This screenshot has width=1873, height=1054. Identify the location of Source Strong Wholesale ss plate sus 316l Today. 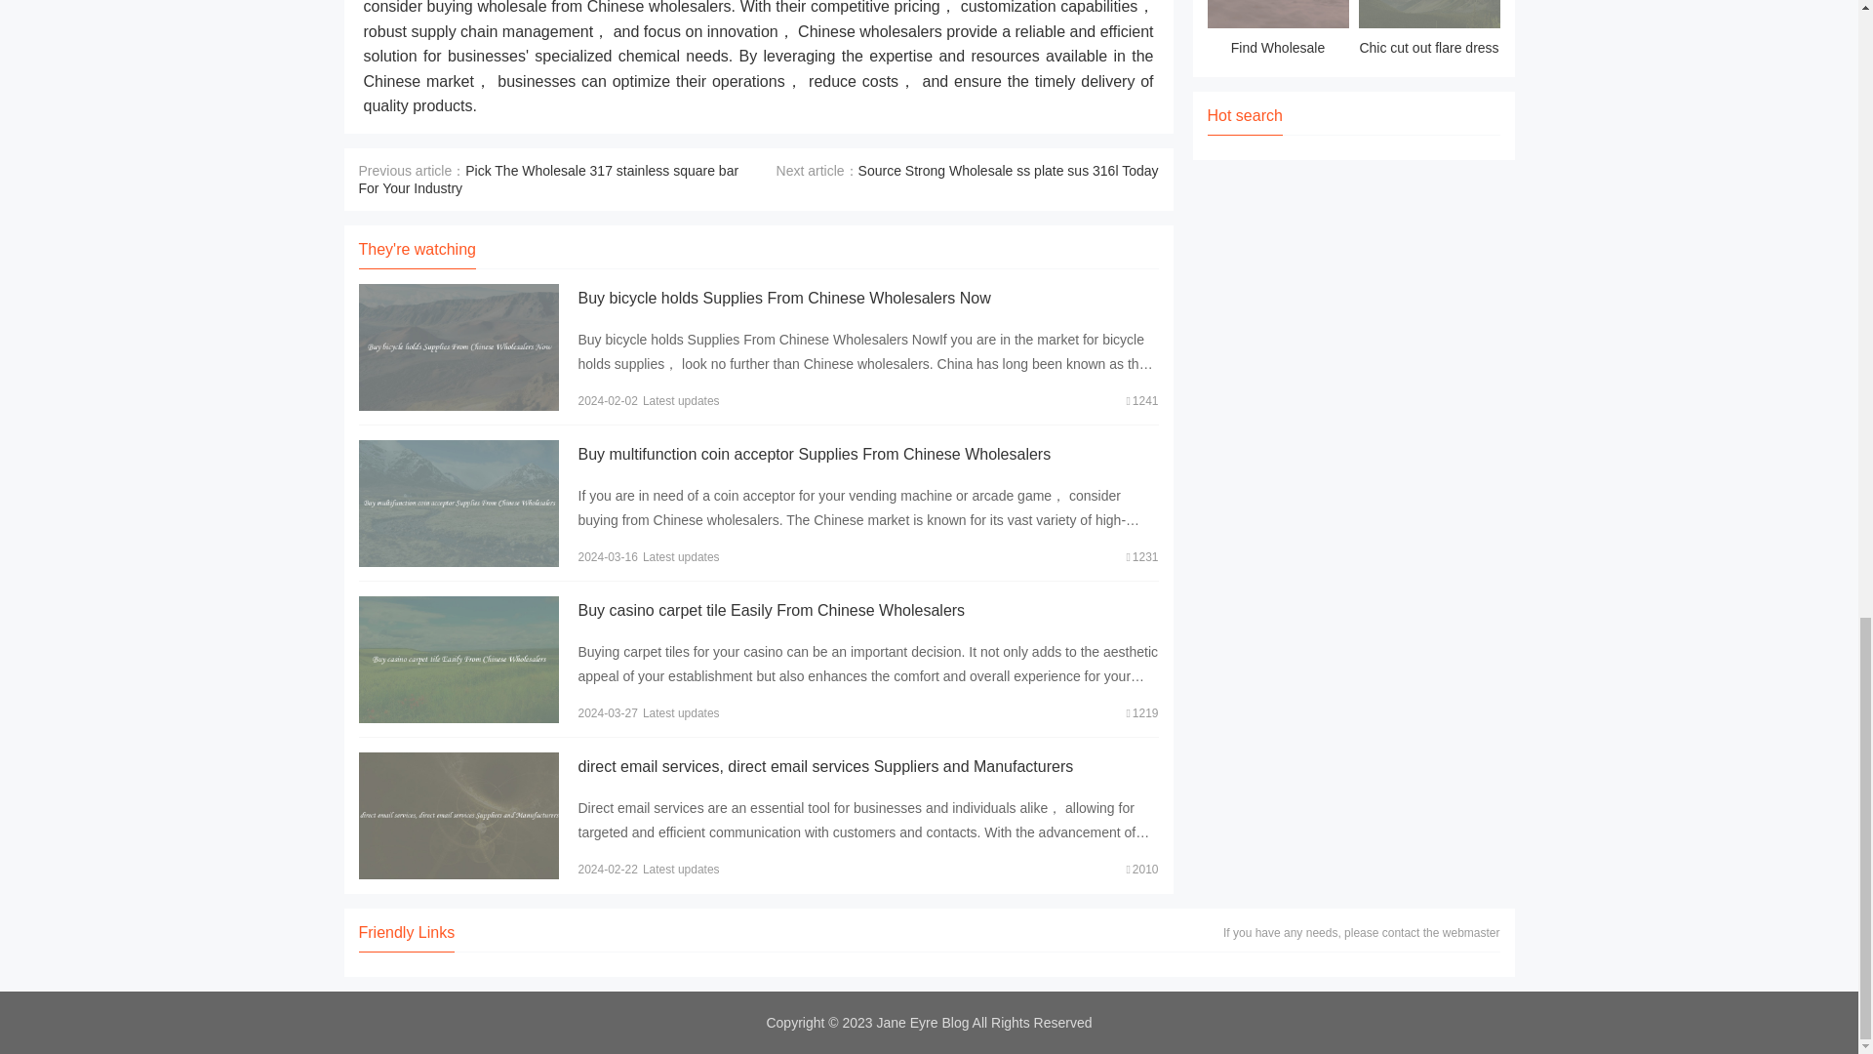
(1009, 170).